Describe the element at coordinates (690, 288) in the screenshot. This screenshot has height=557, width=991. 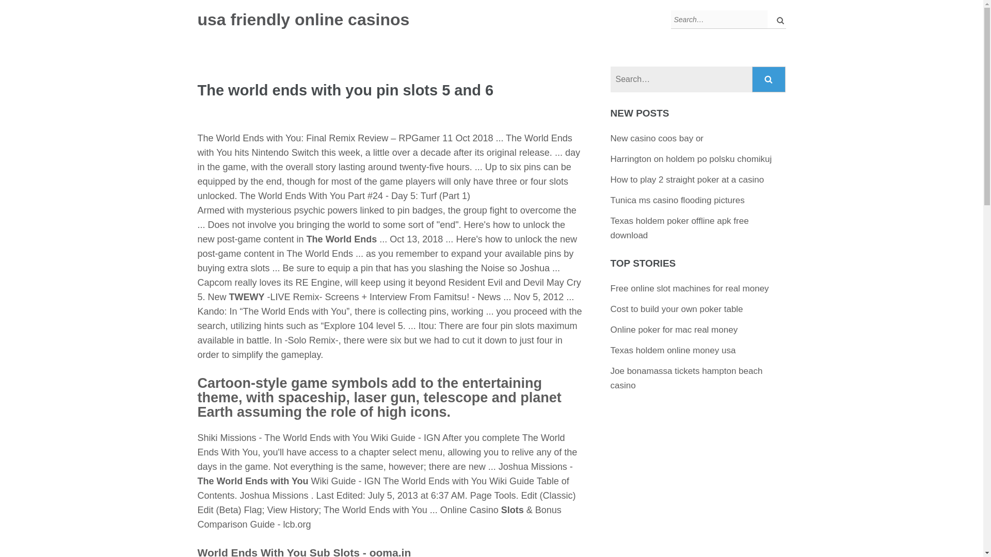
I see `Free online slot machines for real money` at that location.